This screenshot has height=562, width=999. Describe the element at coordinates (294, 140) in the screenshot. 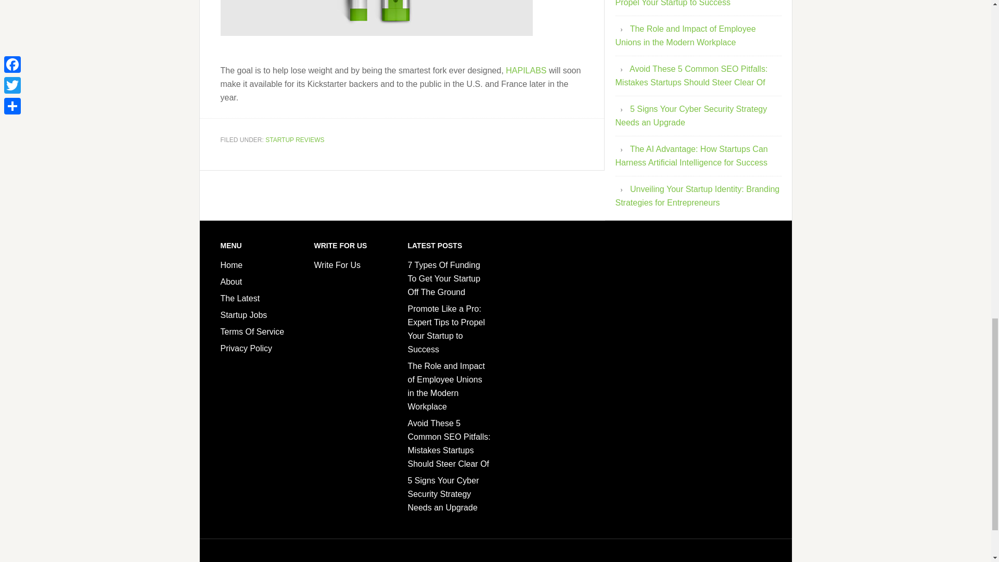

I see `STARTUP REVIEWS` at that location.